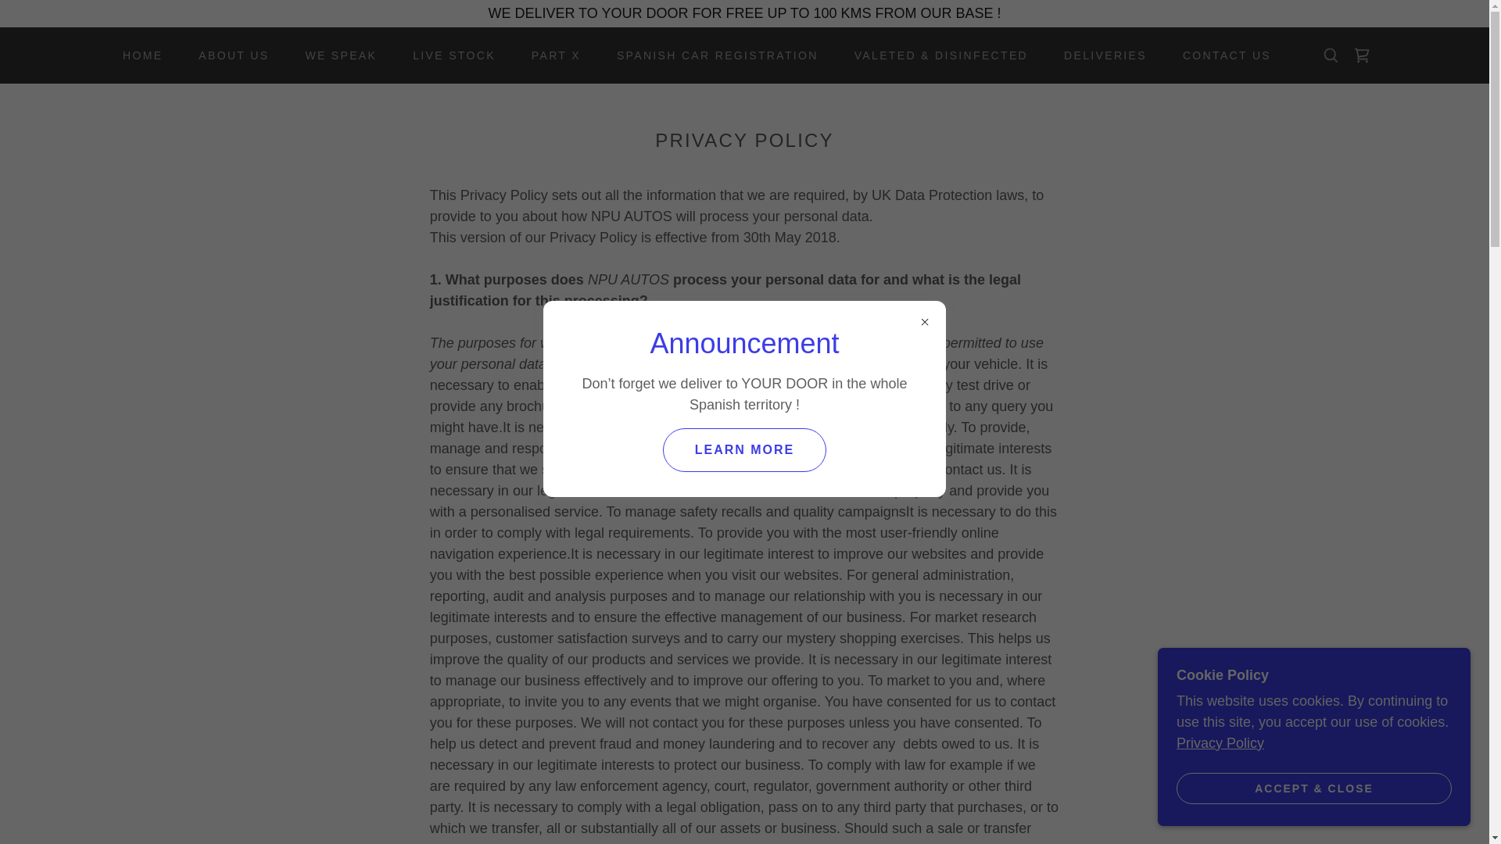 The image size is (1501, 844). I want to click on CONTACT US, so click(1221, 55).